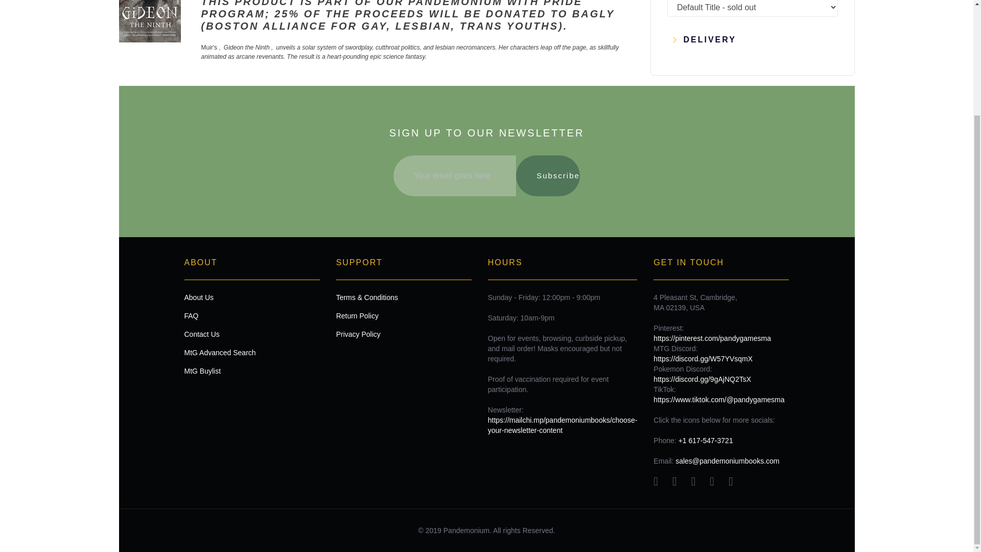 This screenshot has height=552, width=981. What do you see at coordinates (251, 316) in the screenshot?
I see `FAQ` at bounding box center [251, 316].